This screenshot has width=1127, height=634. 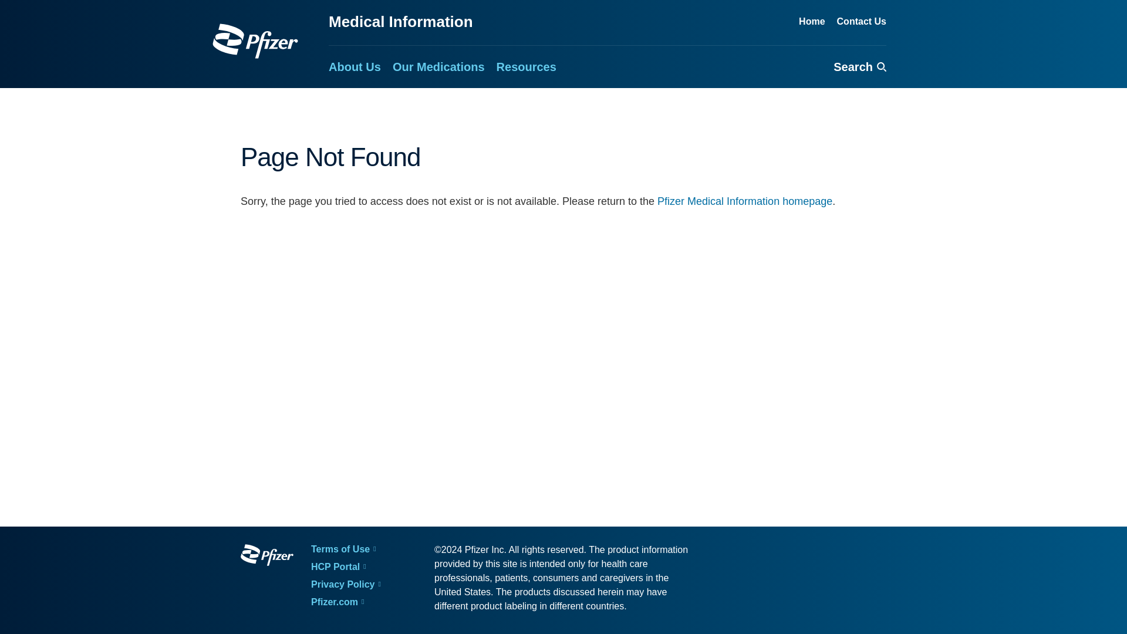 What do you see at coordinates (862, 22) in the screenshot?
I see `Contact Us` at bounding box center [862, 22].